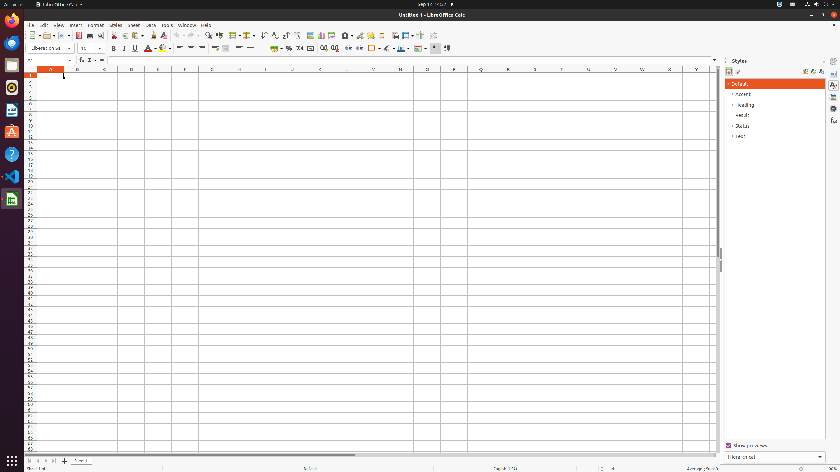  I want to click on Row, so click(235, 35).